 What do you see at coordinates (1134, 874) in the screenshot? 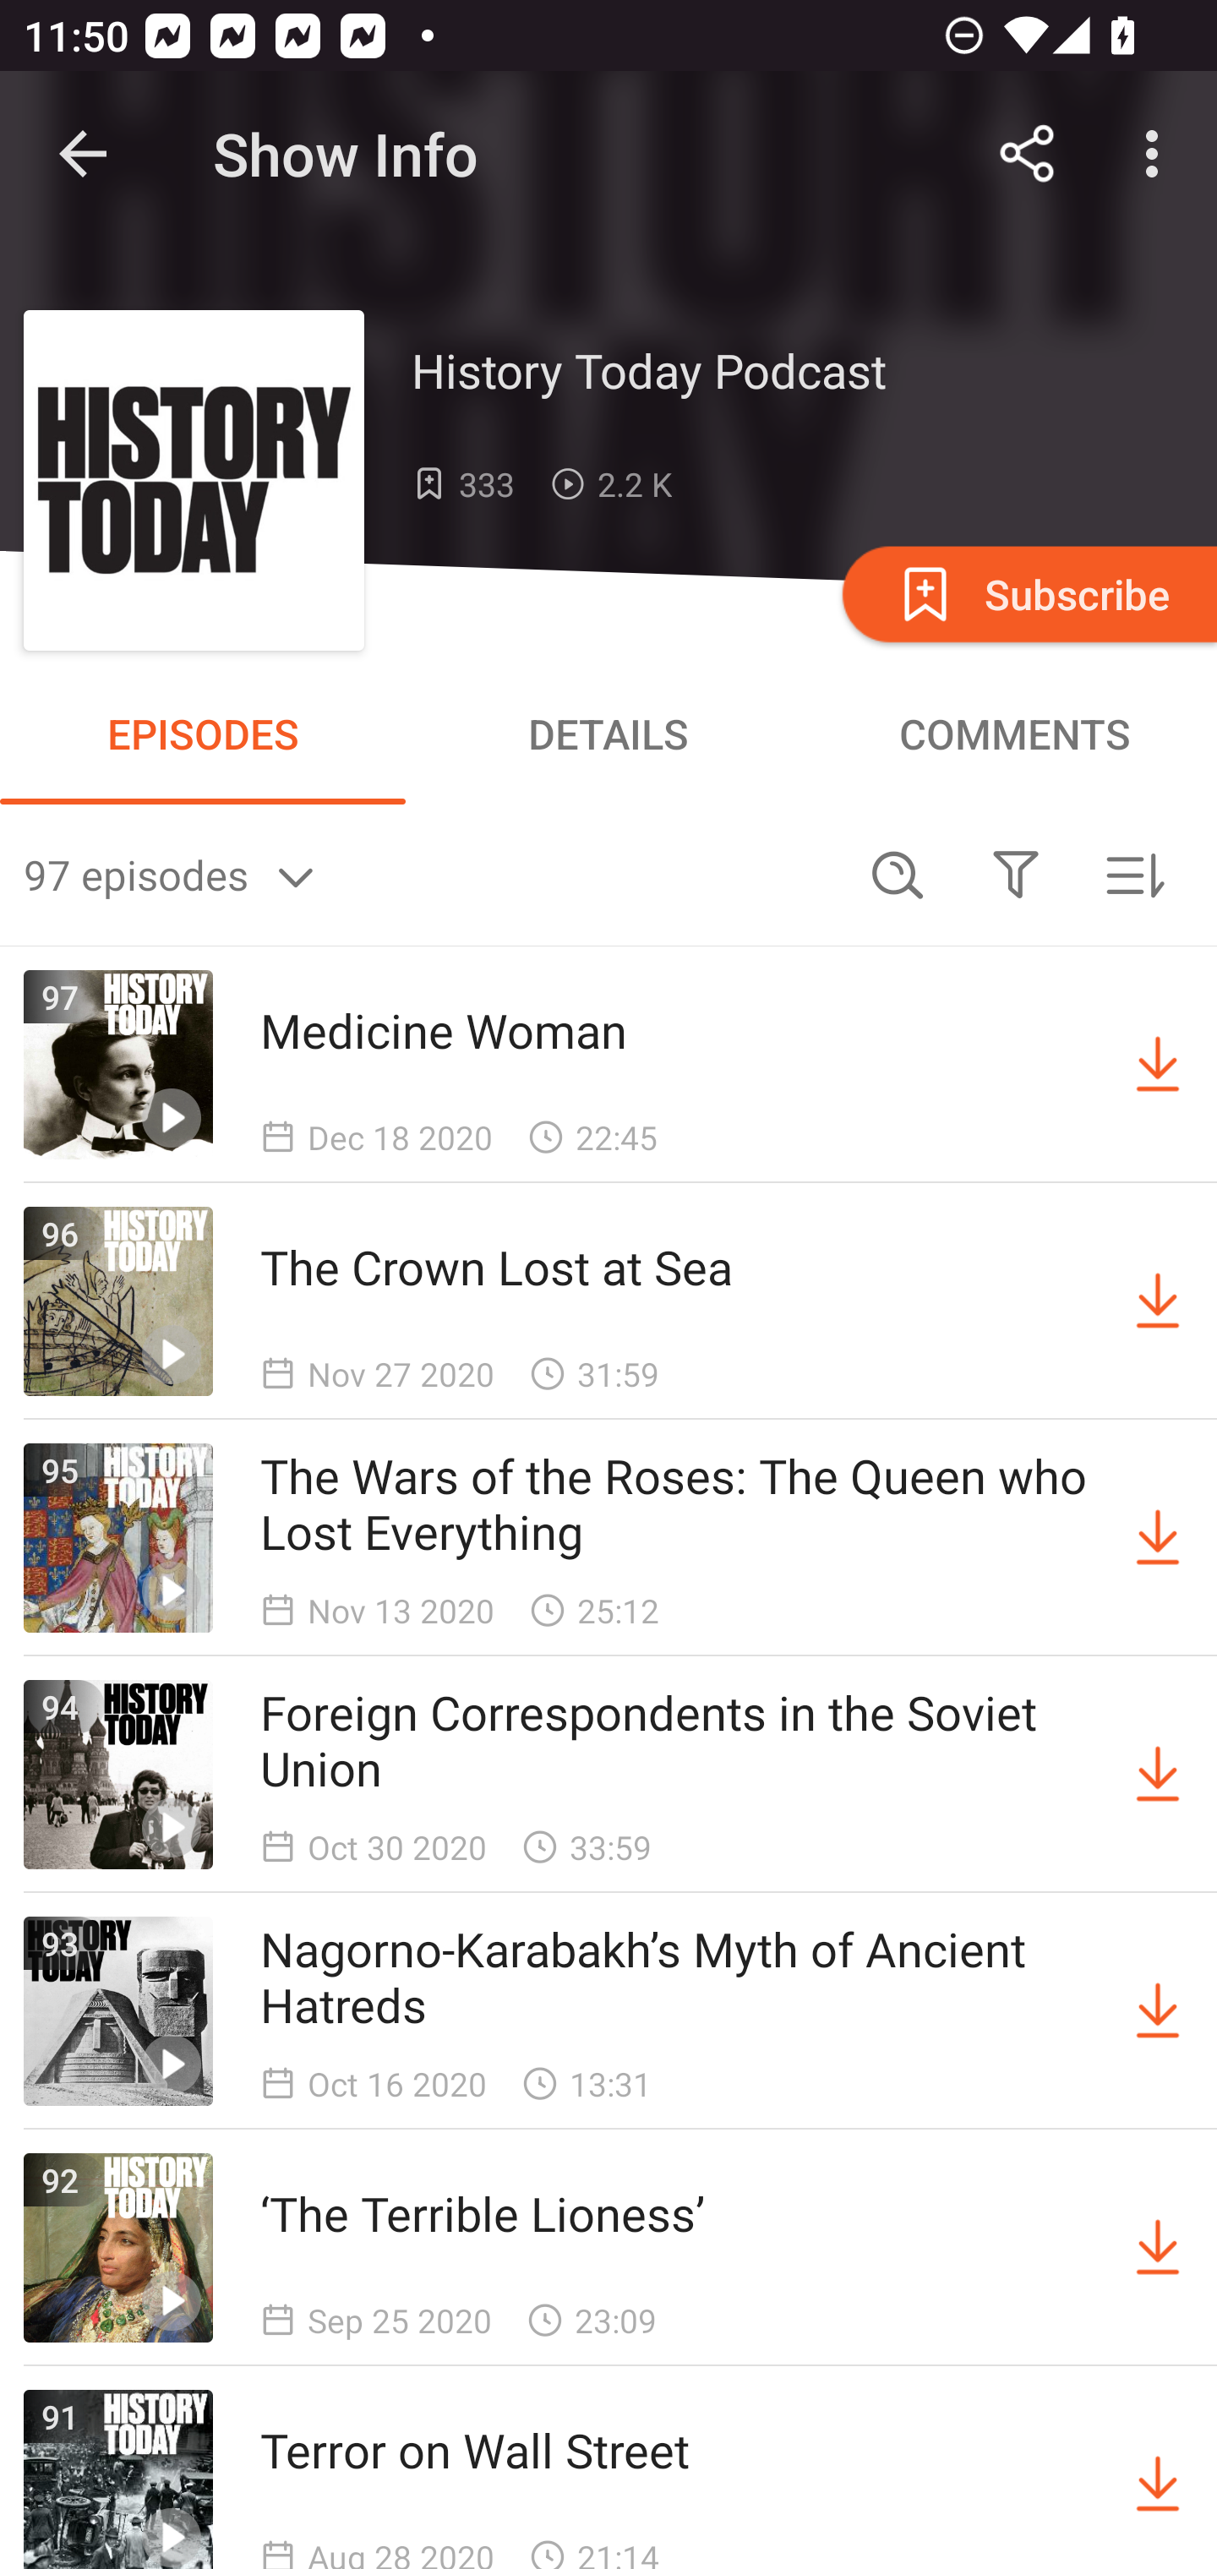
I see ` Sorted by newest first` at bounding box center [1134, 874].